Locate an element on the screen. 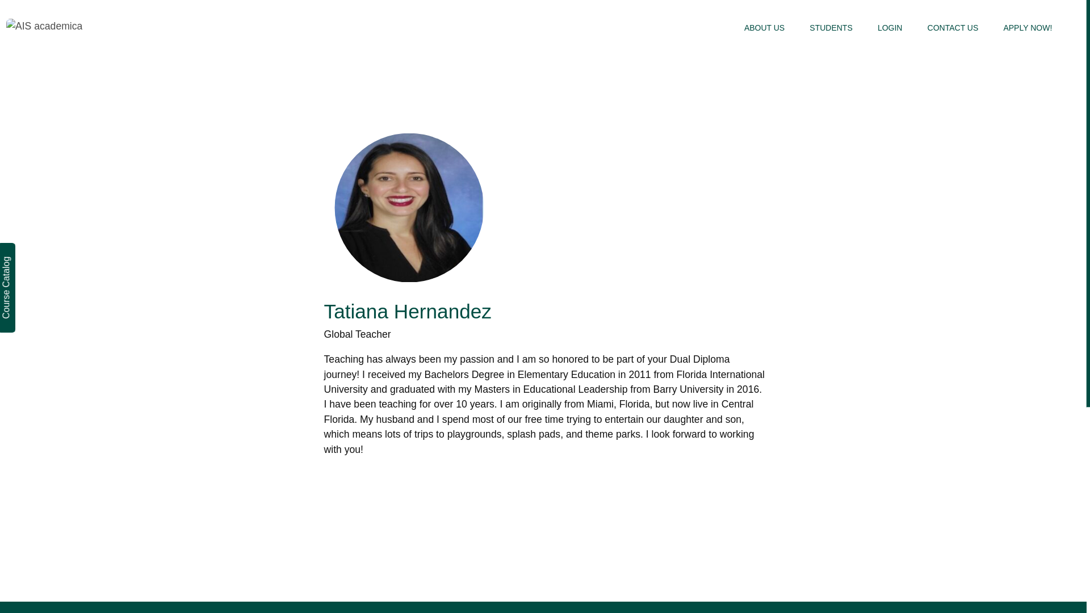 This screenshot has width=1090, height=613. ABOUT US is located at coordinates (764, 27).